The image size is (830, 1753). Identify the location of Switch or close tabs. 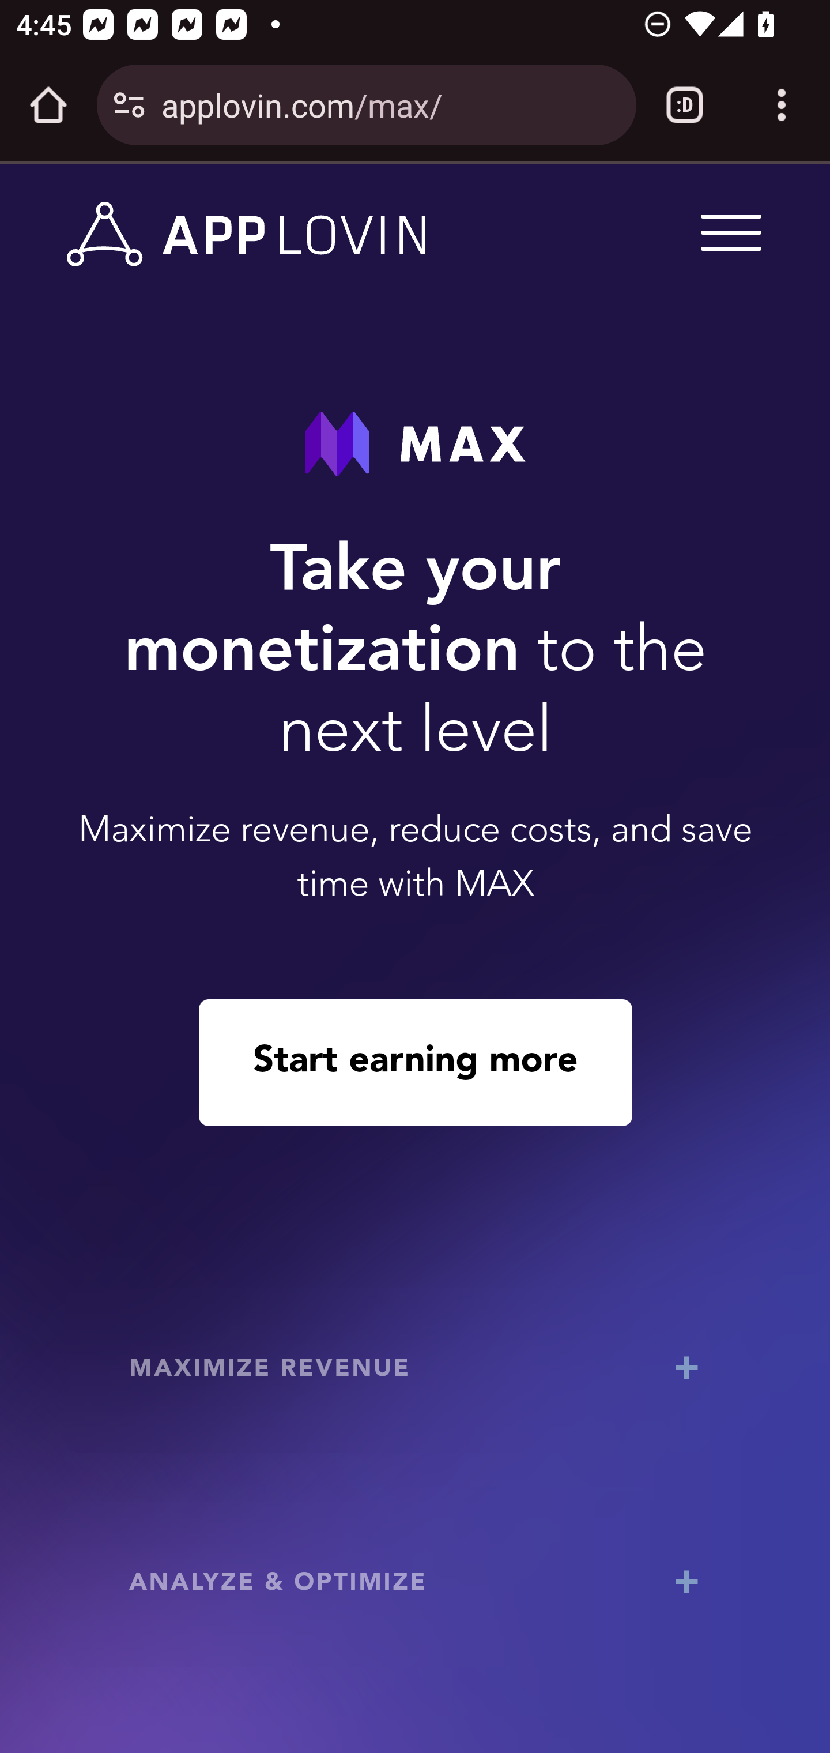
(685, 105).